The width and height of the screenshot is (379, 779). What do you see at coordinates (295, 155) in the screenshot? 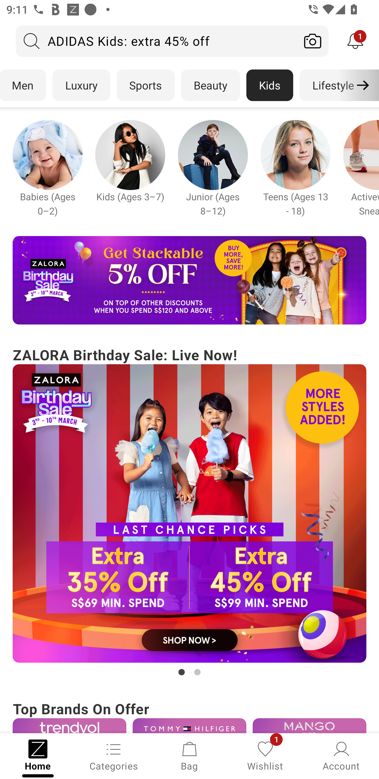
I see `Campaign banner` at bounding box center [295, 155].